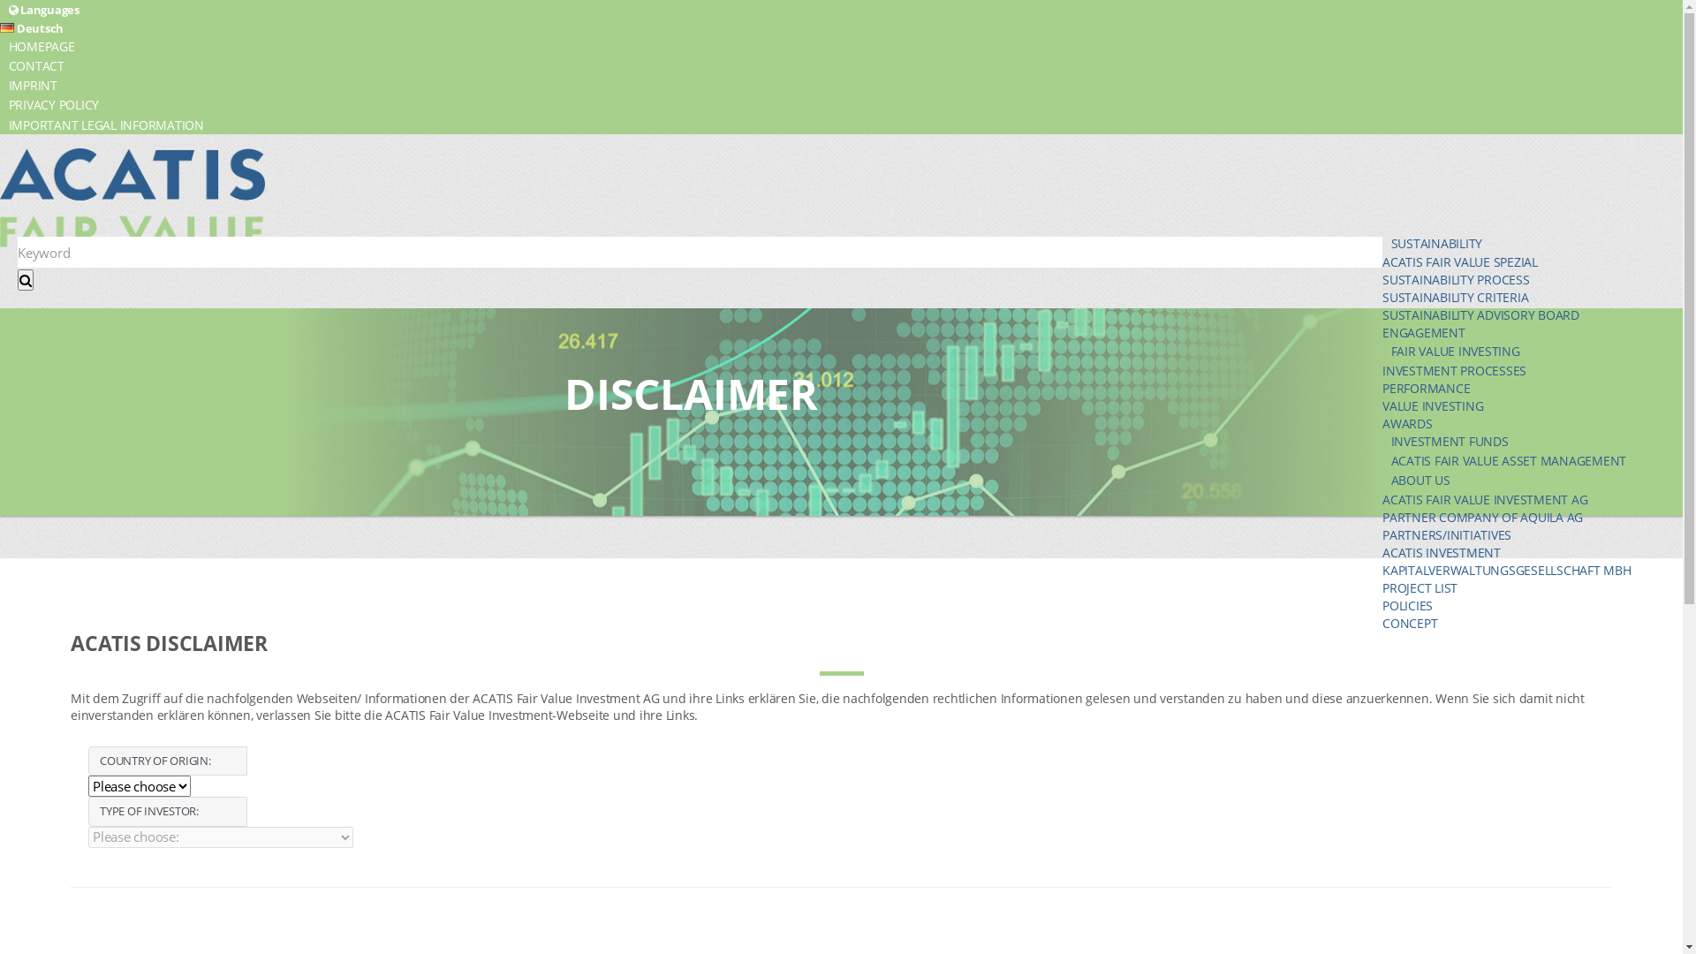 This screenshot has width=1696, height=954. What do you see at coordinates (1533, 461) in the screenshot?
I see `ACATIS FAIR VALUE ASSET MANAGEMENT` at bounding box center [1533, 461].